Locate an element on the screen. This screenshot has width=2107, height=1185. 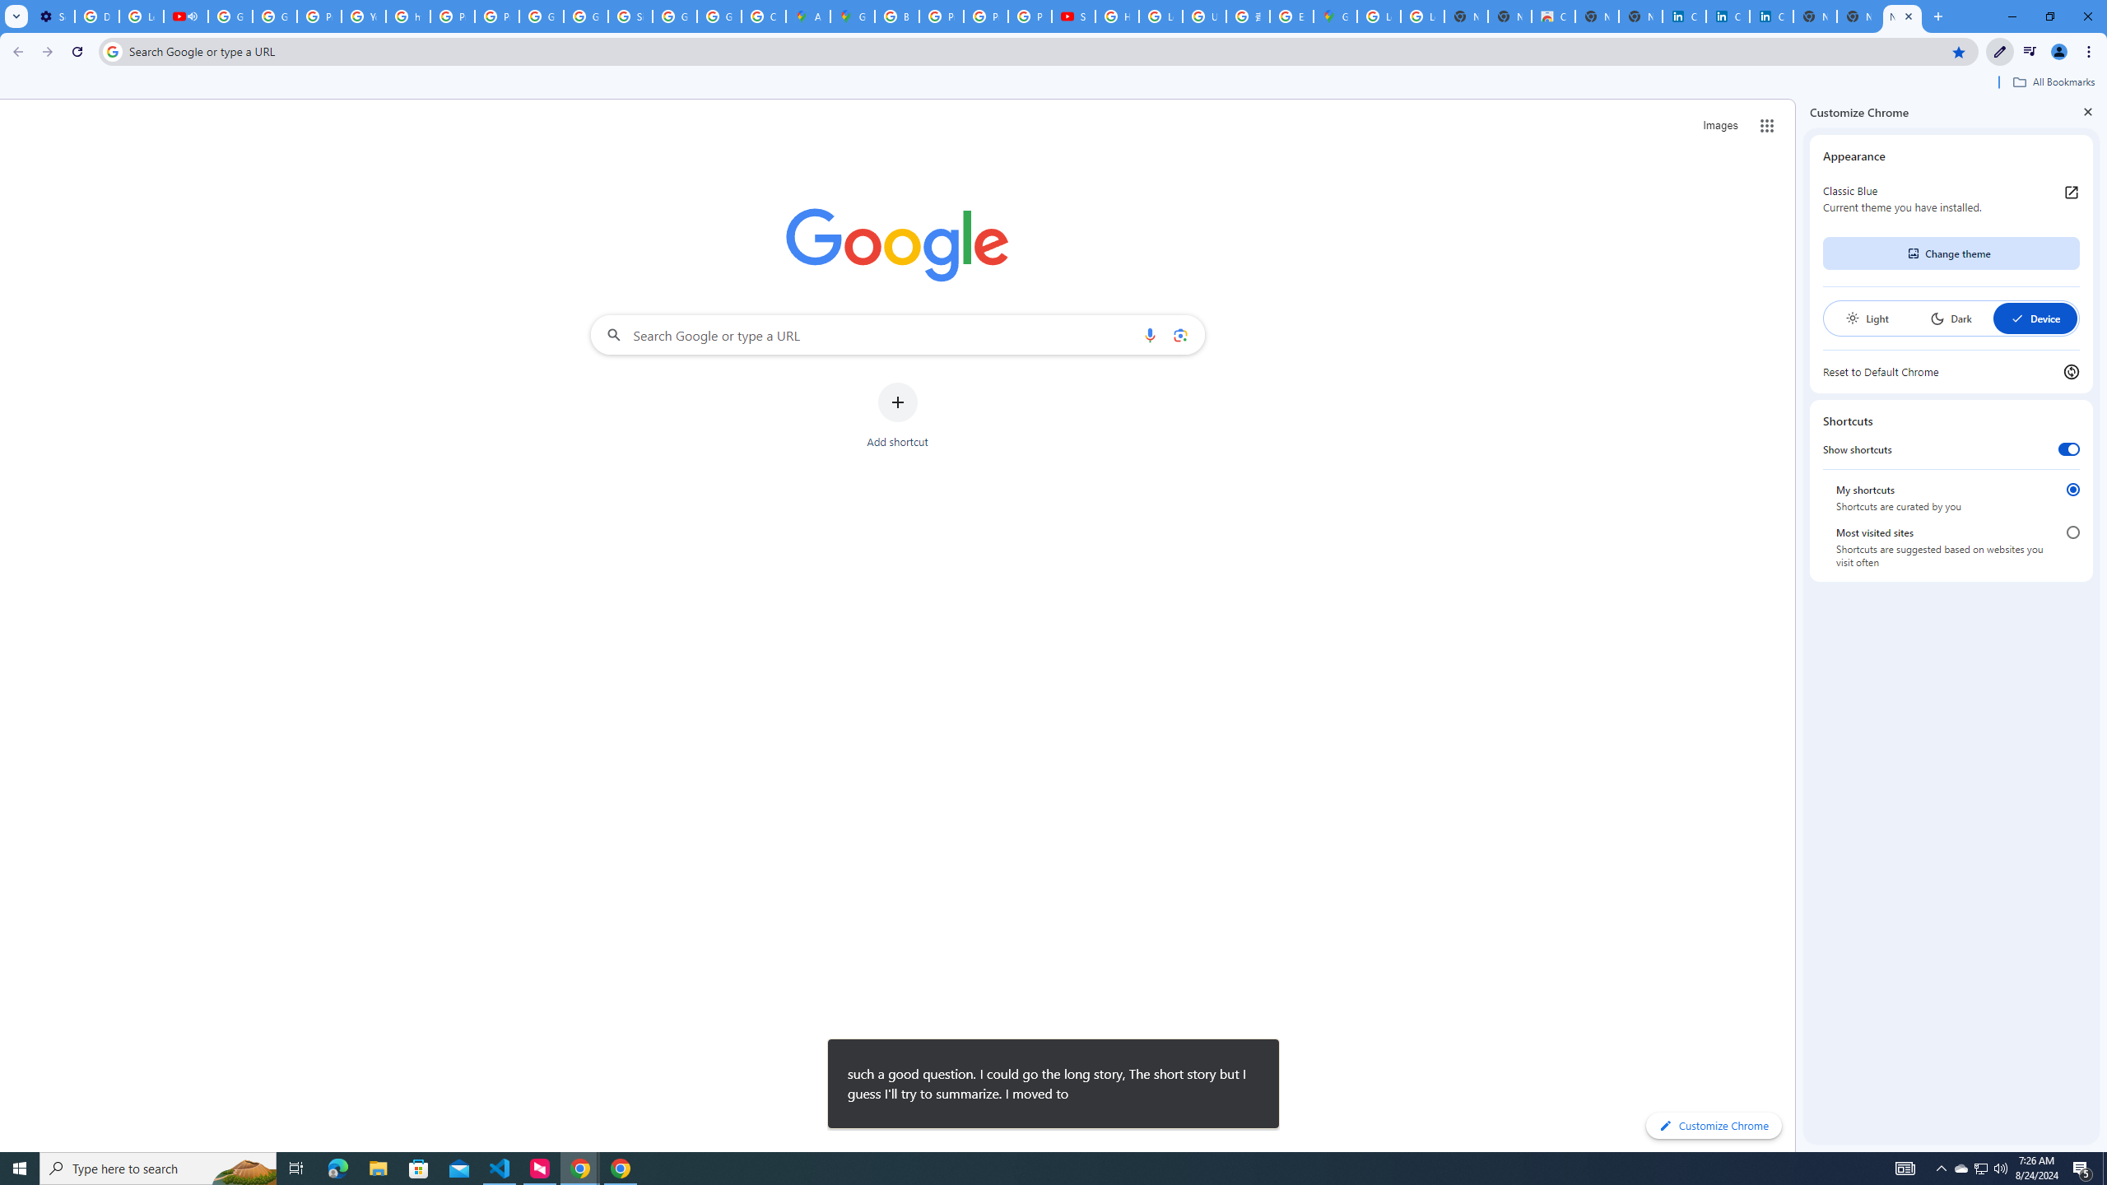
Create your Google Account is located at coordinates (764, 16).